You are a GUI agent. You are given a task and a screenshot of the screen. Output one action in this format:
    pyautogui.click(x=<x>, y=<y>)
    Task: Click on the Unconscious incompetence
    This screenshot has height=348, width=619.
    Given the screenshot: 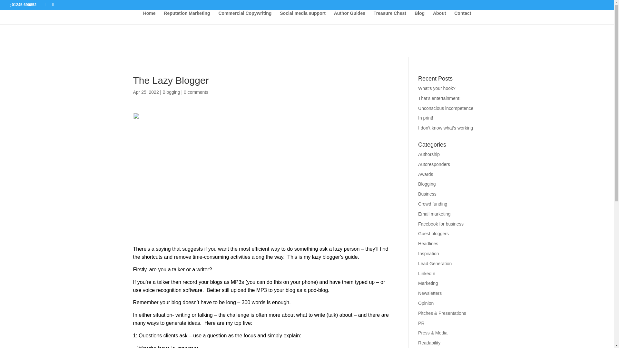 What is the action you would take?
    pyautogui.click(x=446, y=108)
    